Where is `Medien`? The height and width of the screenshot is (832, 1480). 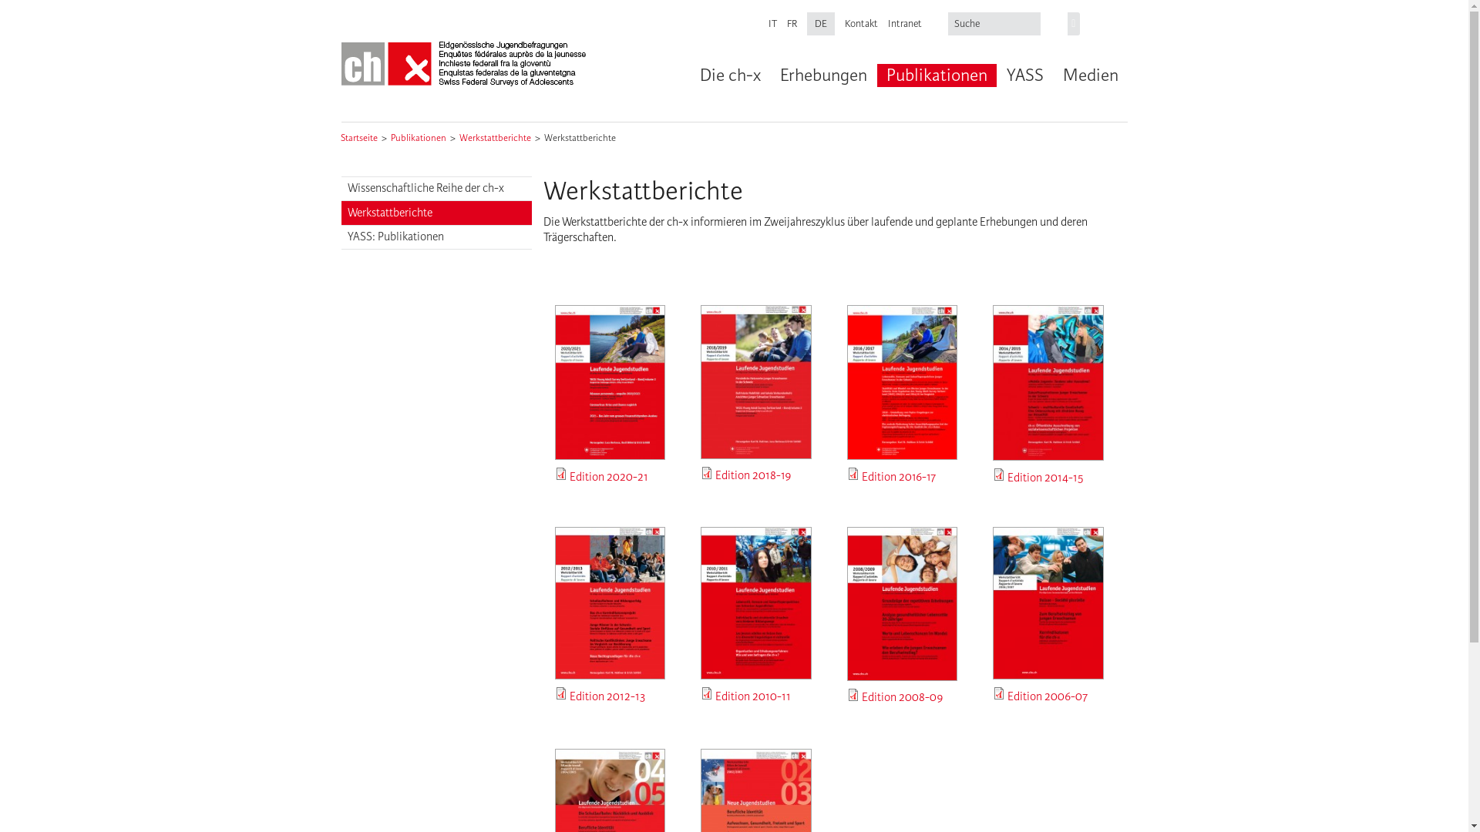 Medien is located at coordinates (1090, 75).